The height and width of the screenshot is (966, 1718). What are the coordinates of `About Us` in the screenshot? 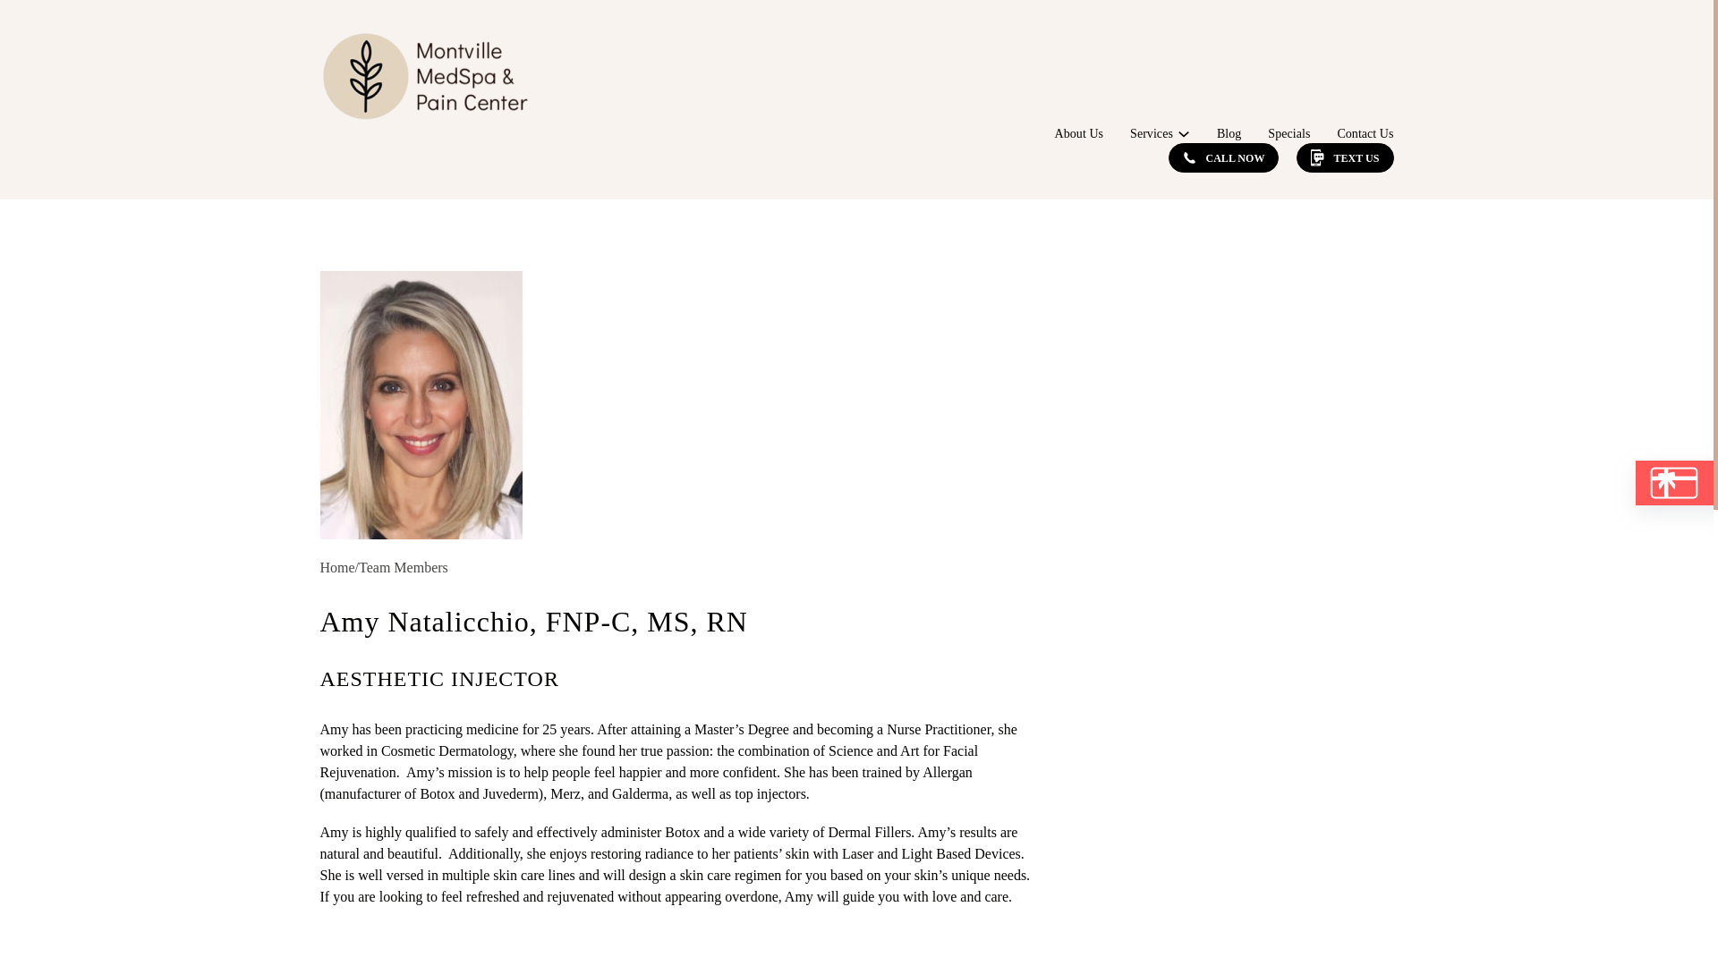 It's located at (1078, 133).